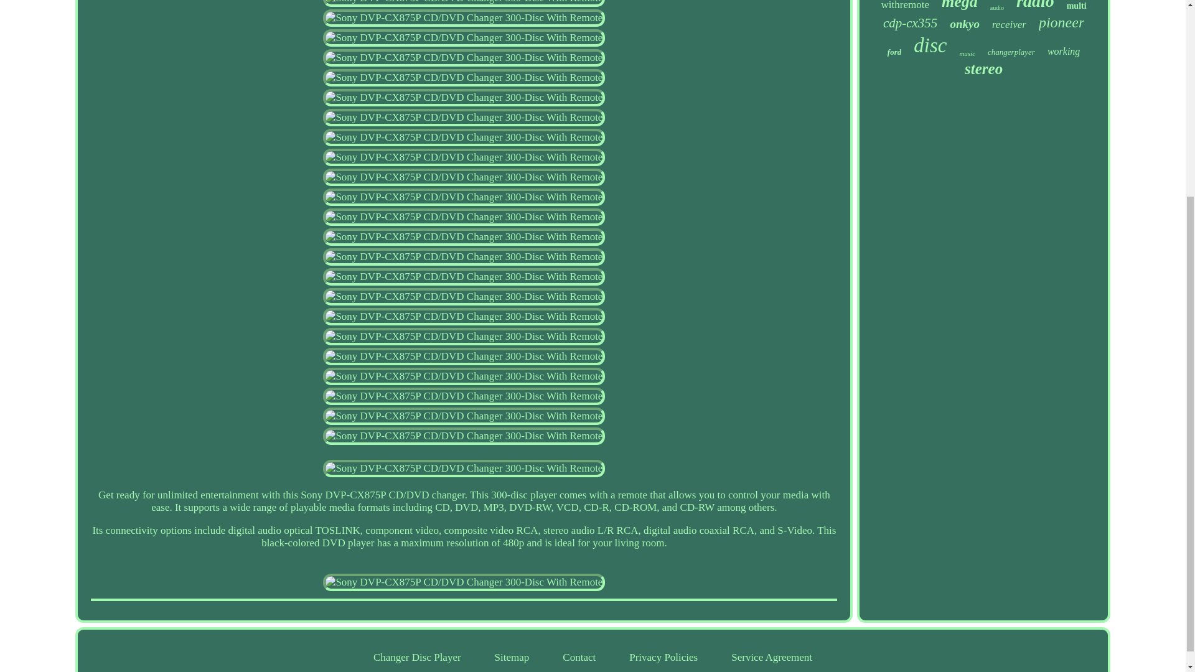 The image size is (1195, 672). I want to click on onkyo, so click(965, 24).